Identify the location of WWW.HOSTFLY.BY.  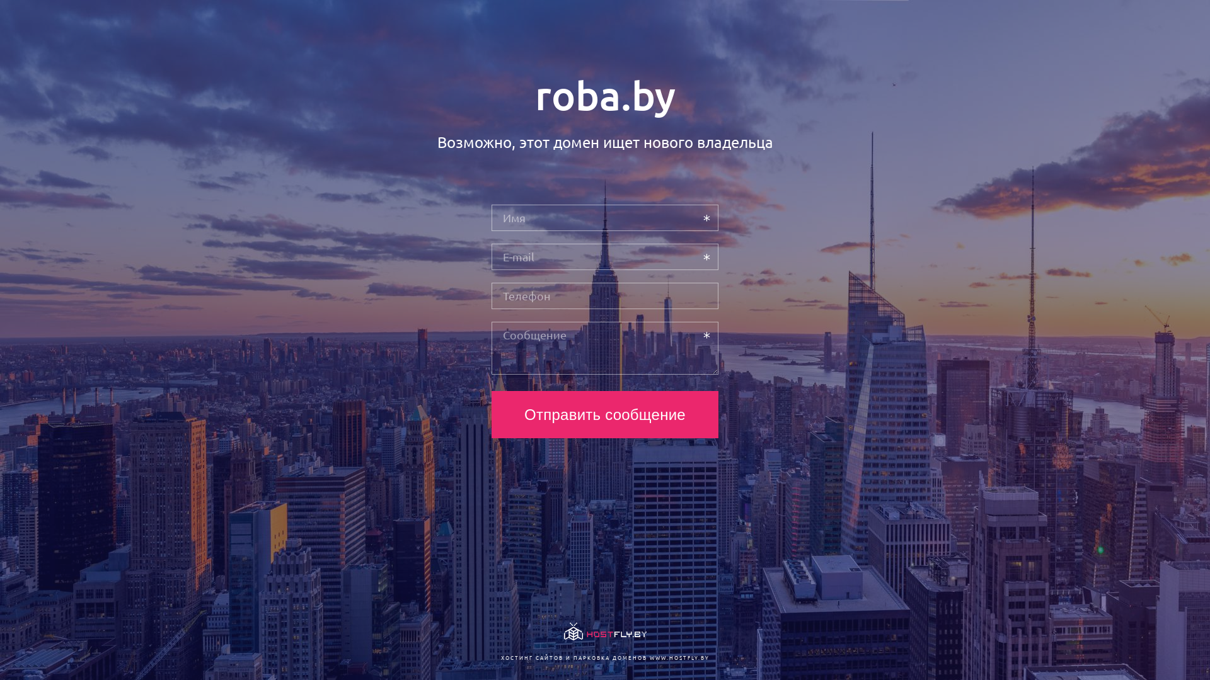
(679, 657).